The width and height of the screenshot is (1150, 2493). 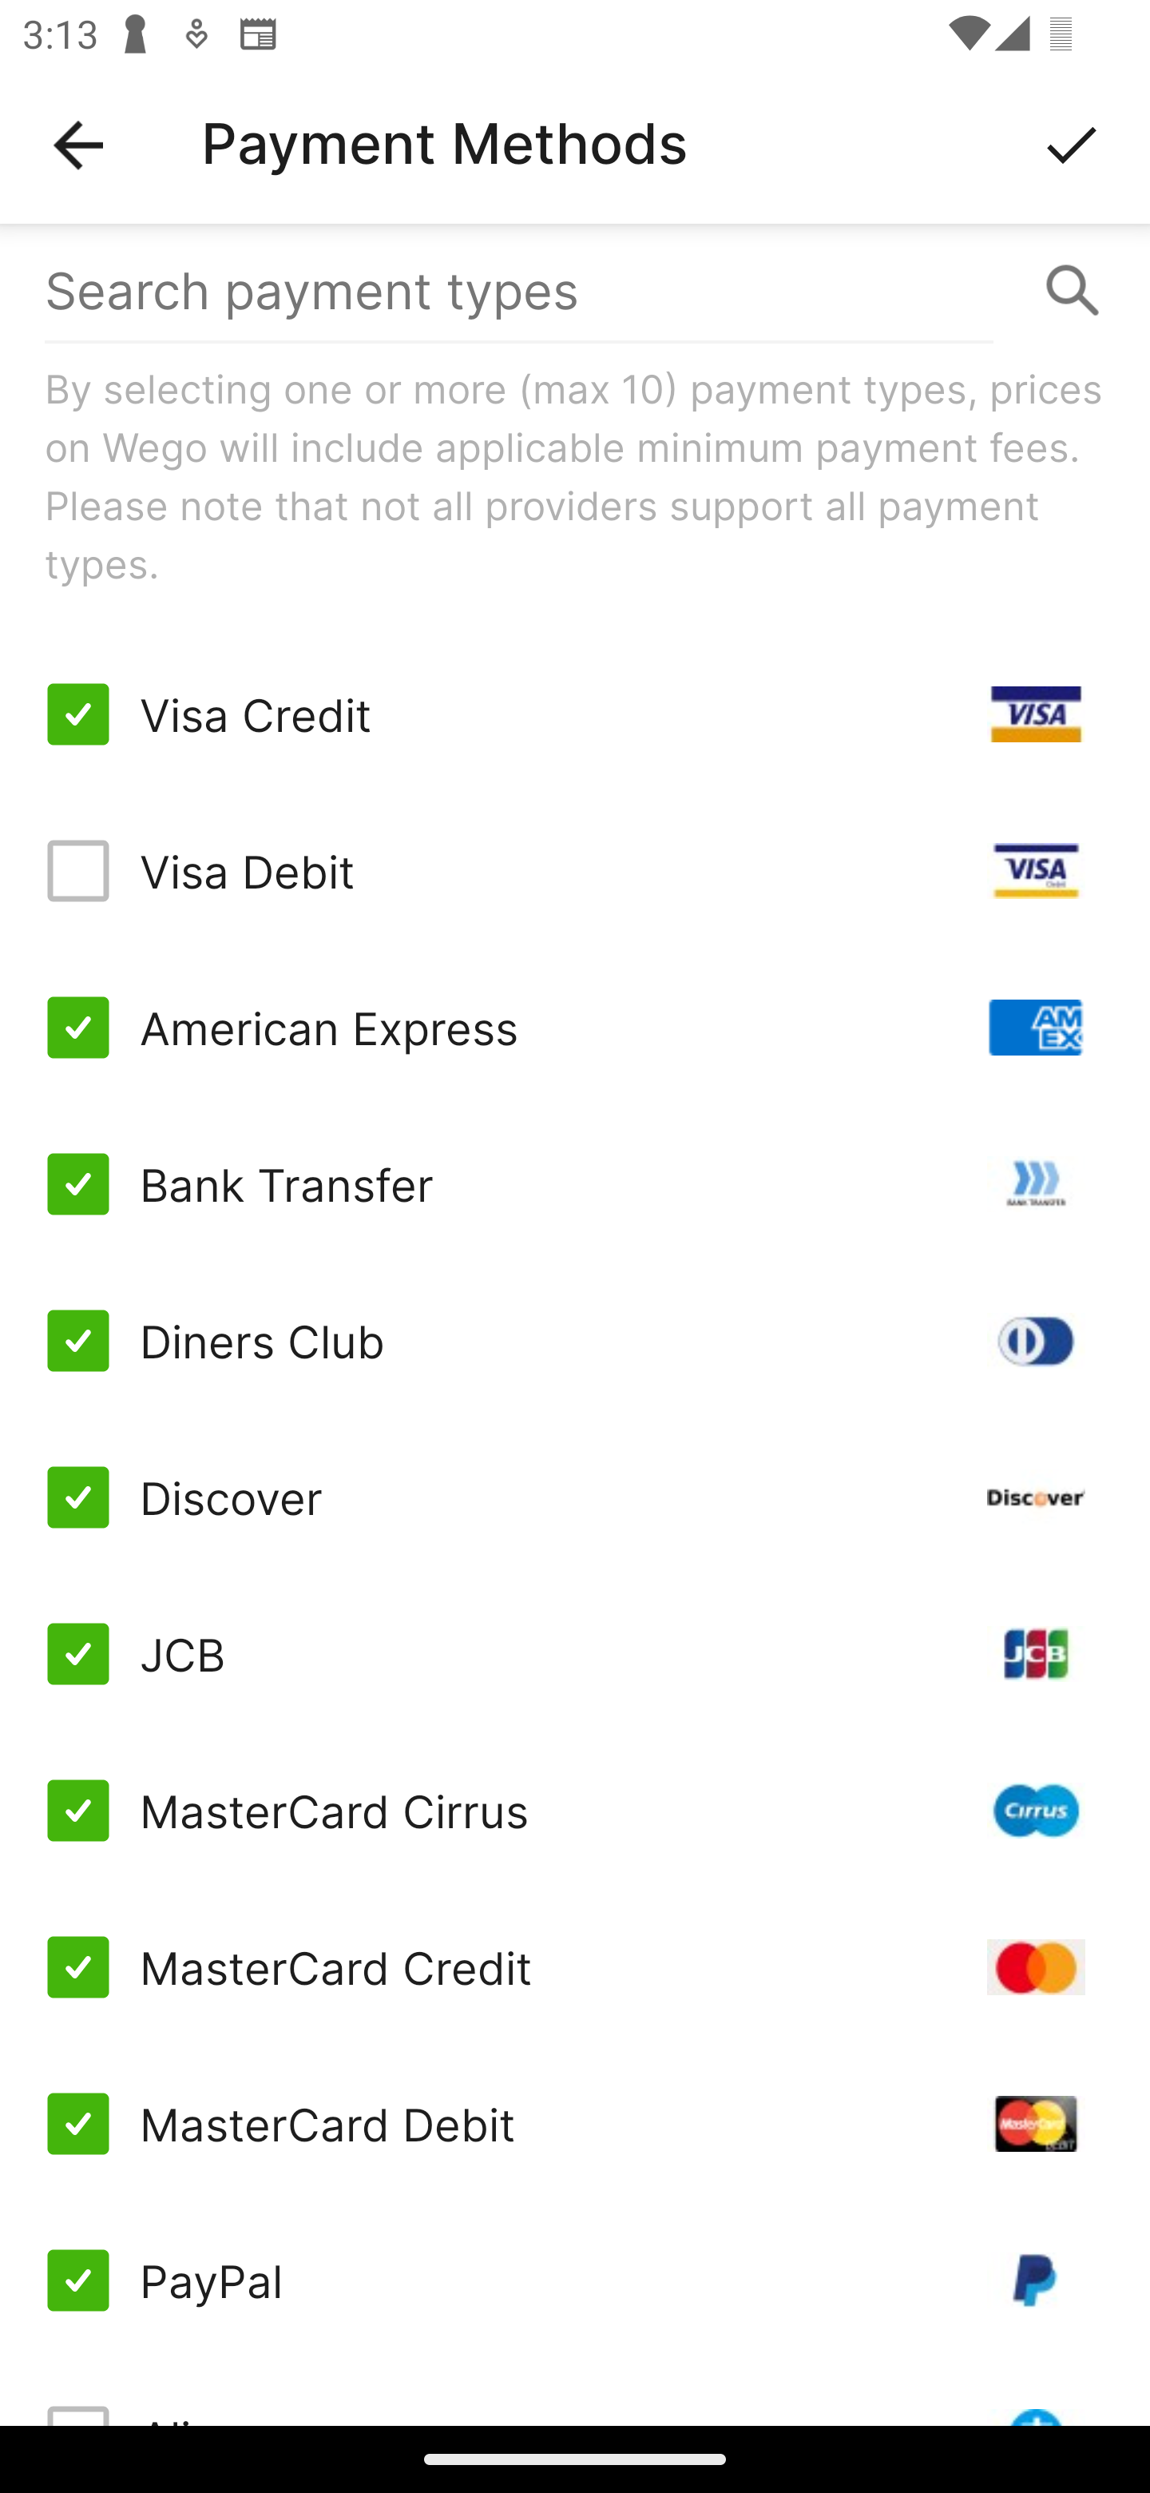 I want to click on Visa Credit, so click(x=575, y=714).